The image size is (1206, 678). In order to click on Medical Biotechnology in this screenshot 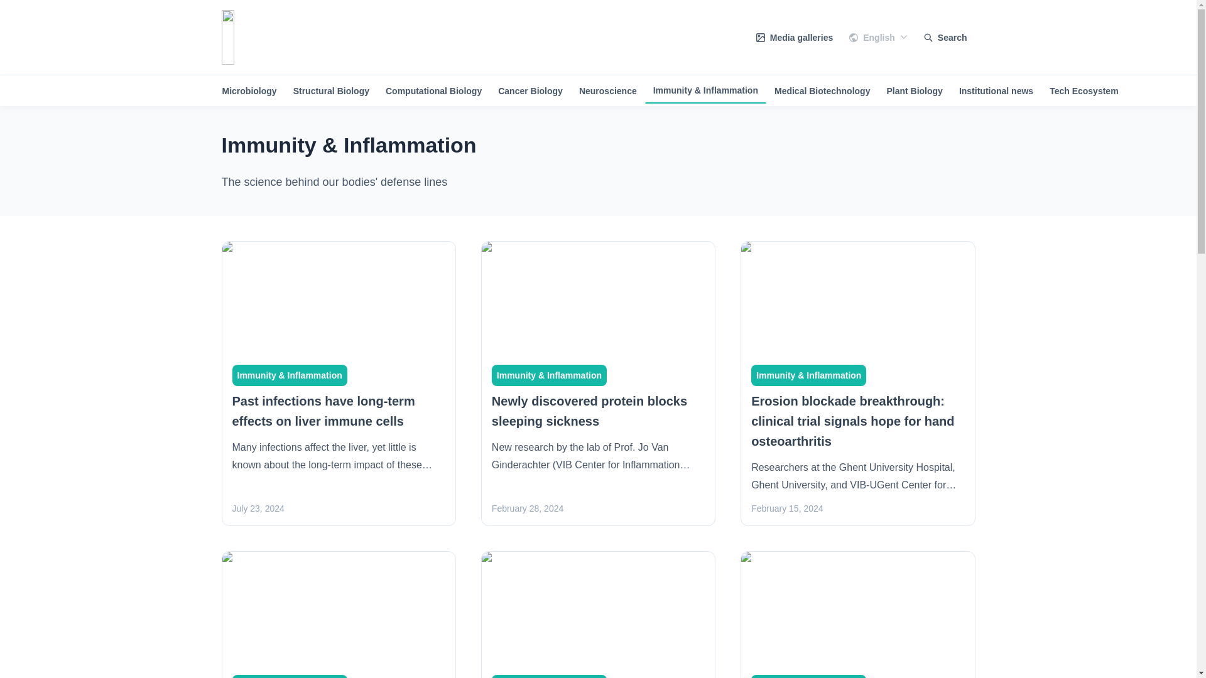, I will do `click(822, 91)`.